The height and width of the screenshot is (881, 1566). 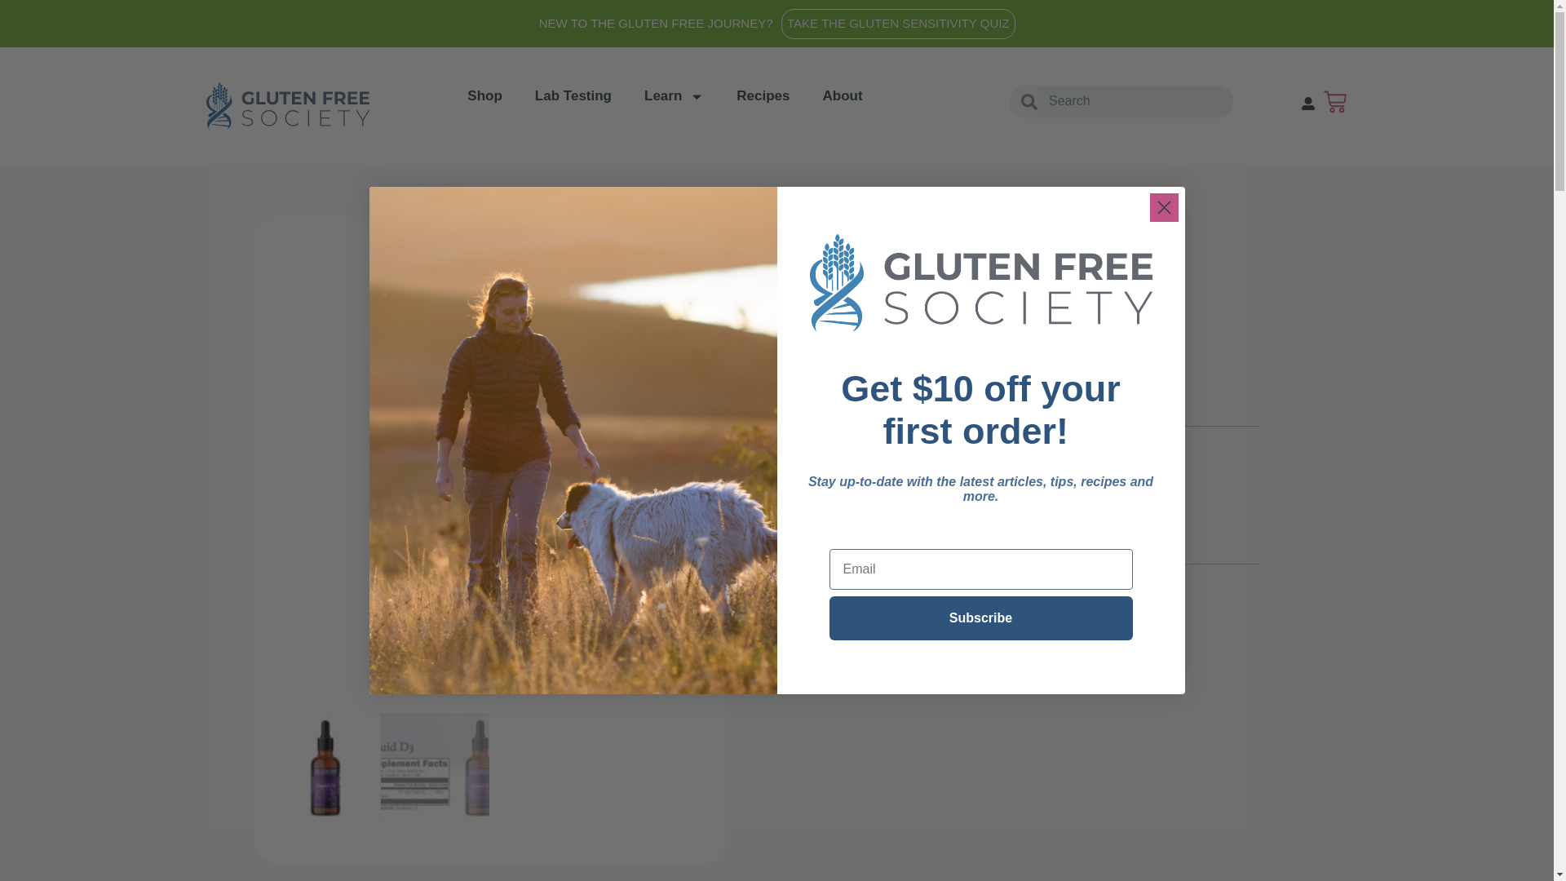 I want to click on About, so click(x=842, y=96).